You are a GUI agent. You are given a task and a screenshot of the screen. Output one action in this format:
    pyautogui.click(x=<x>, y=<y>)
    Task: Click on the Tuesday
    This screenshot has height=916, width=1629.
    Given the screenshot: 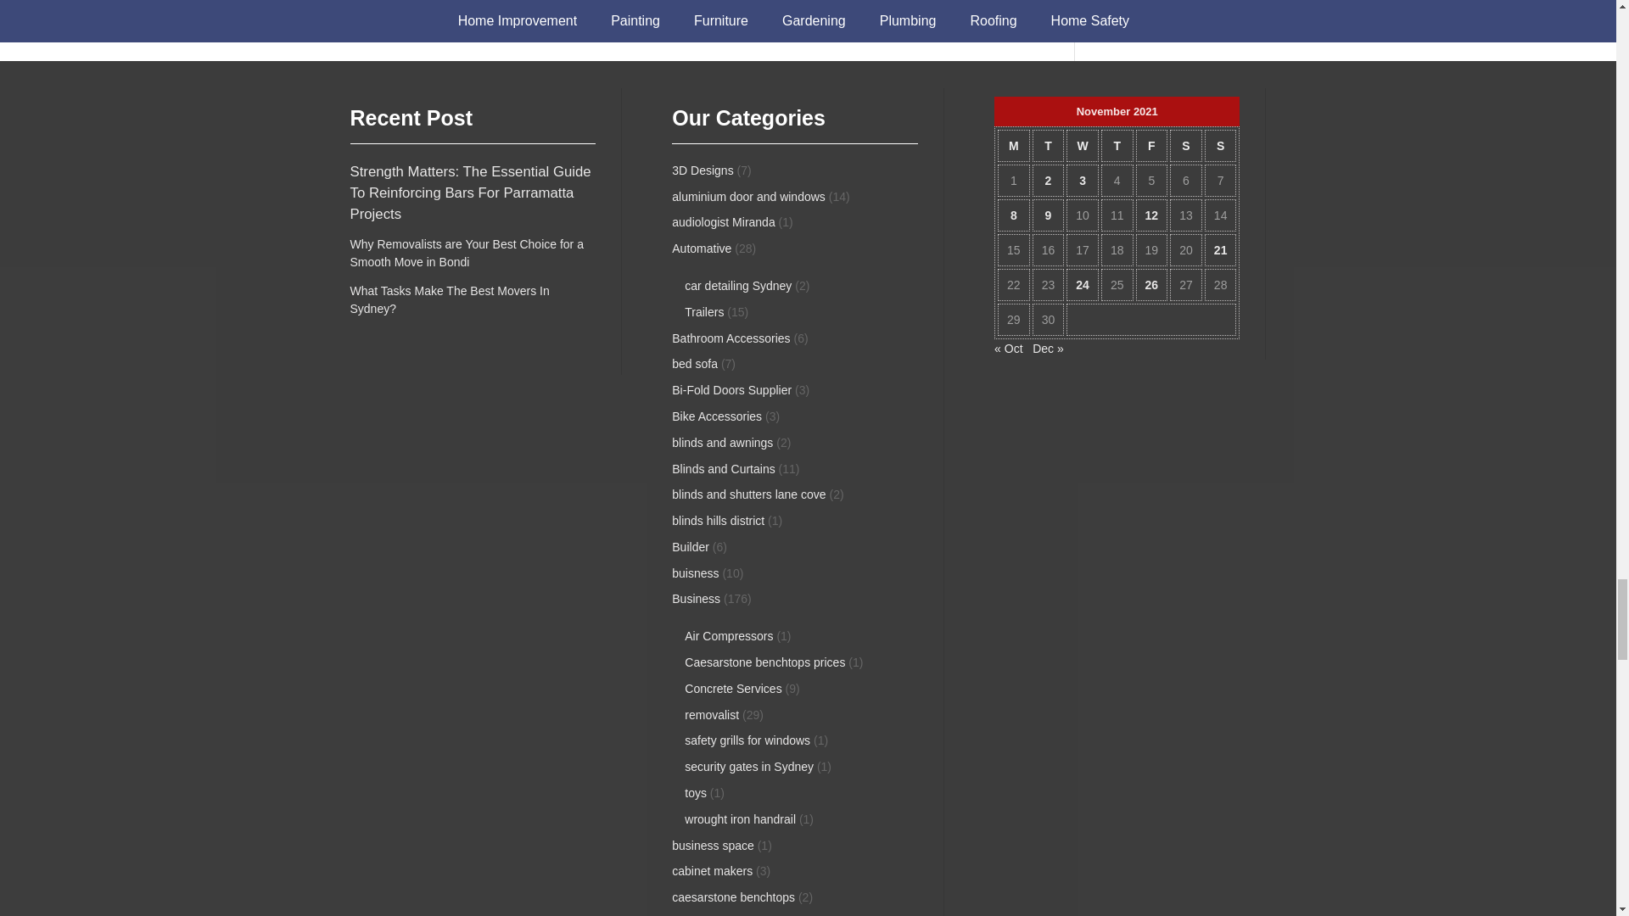 What is the action you would take?
    pyautogui.click(x=1049, y=146)
    